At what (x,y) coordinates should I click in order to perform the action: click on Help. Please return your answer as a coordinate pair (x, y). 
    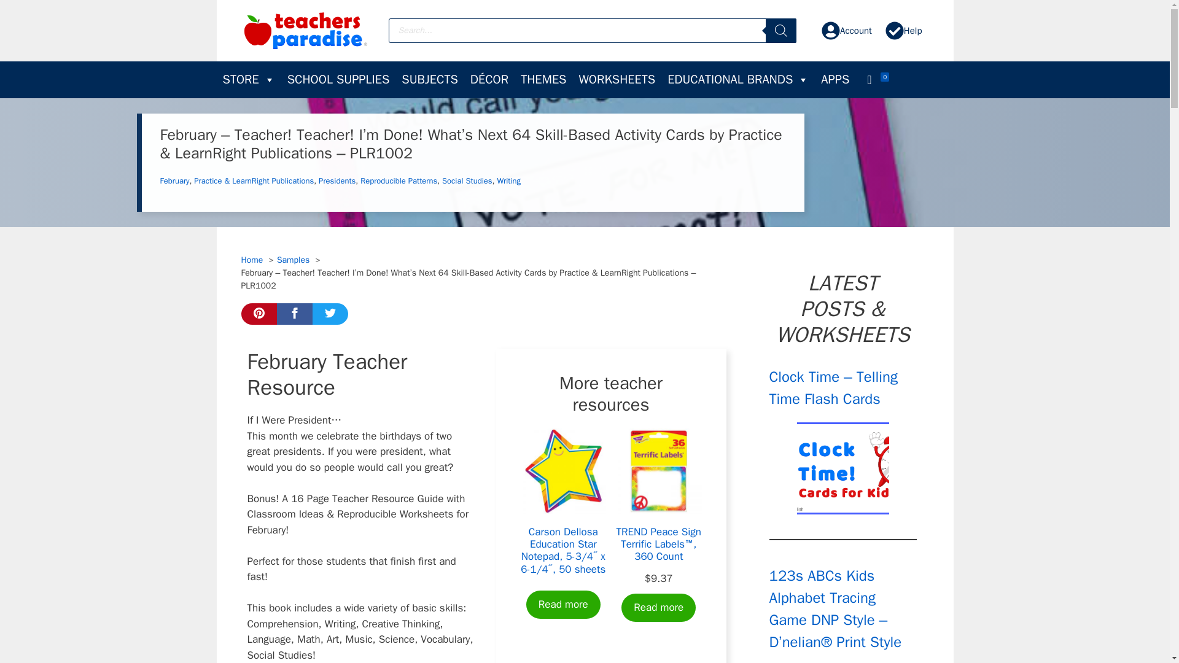
    Looking at the image, I should click on (903, 30).